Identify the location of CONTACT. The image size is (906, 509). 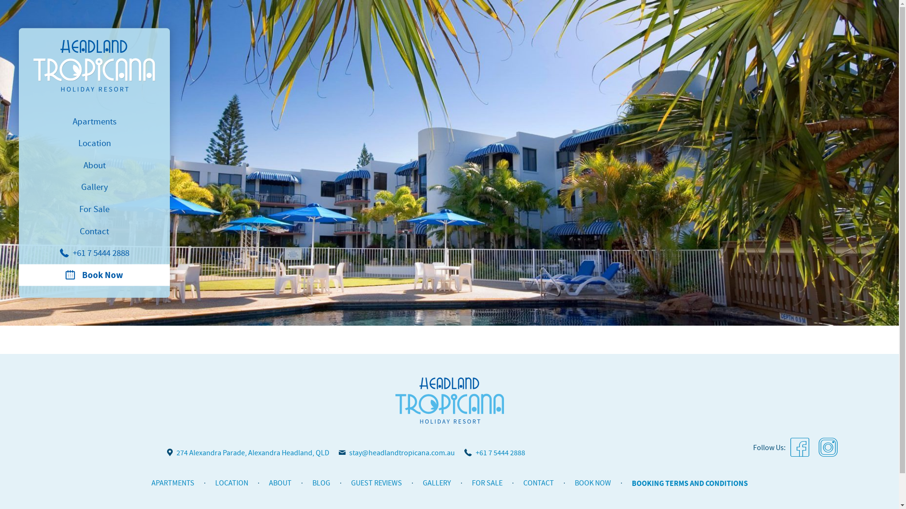
(538, 483).